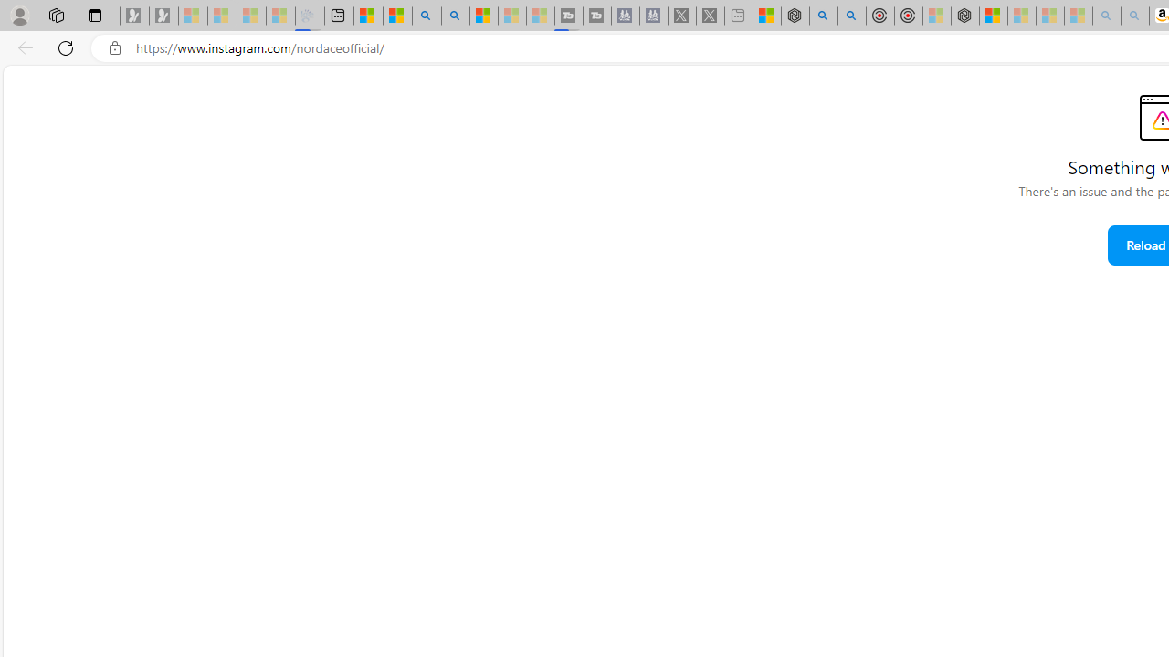  Describe the element at coordinates (964, 16) in the screenshot. I see `Nordace - Nordace Siena Is Not An Ordinary Backpack` at that location.